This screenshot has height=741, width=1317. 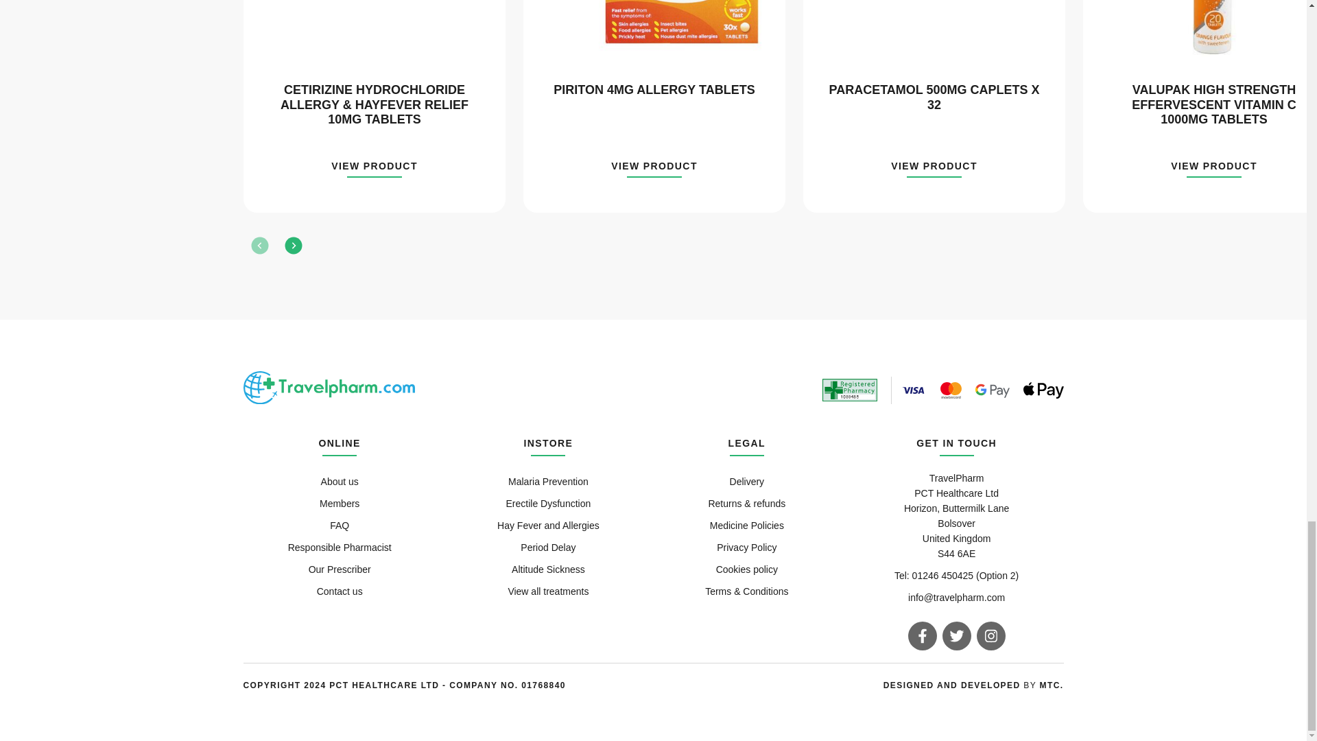 I want to click on View product, so click(x=934, y=169).